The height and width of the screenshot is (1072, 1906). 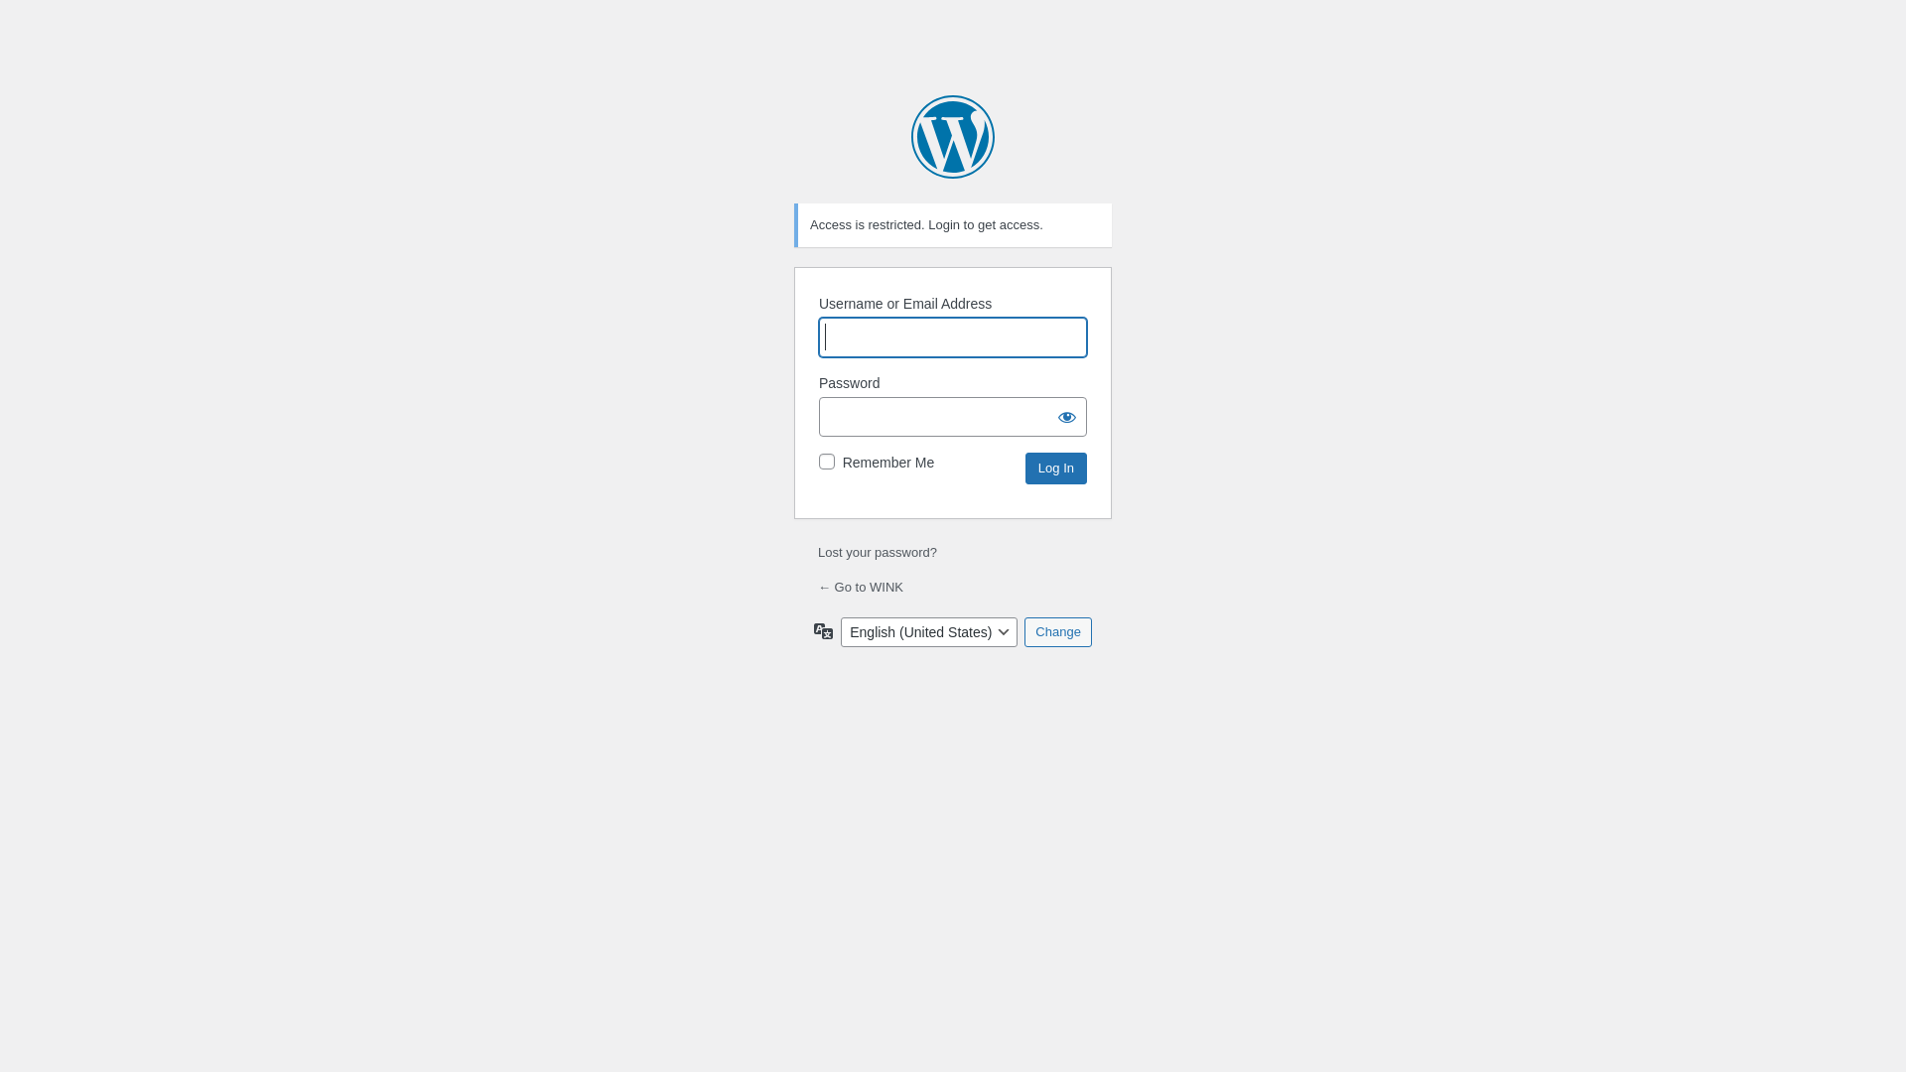 I want to click on Lost your password?, so click(x=878, y=552).